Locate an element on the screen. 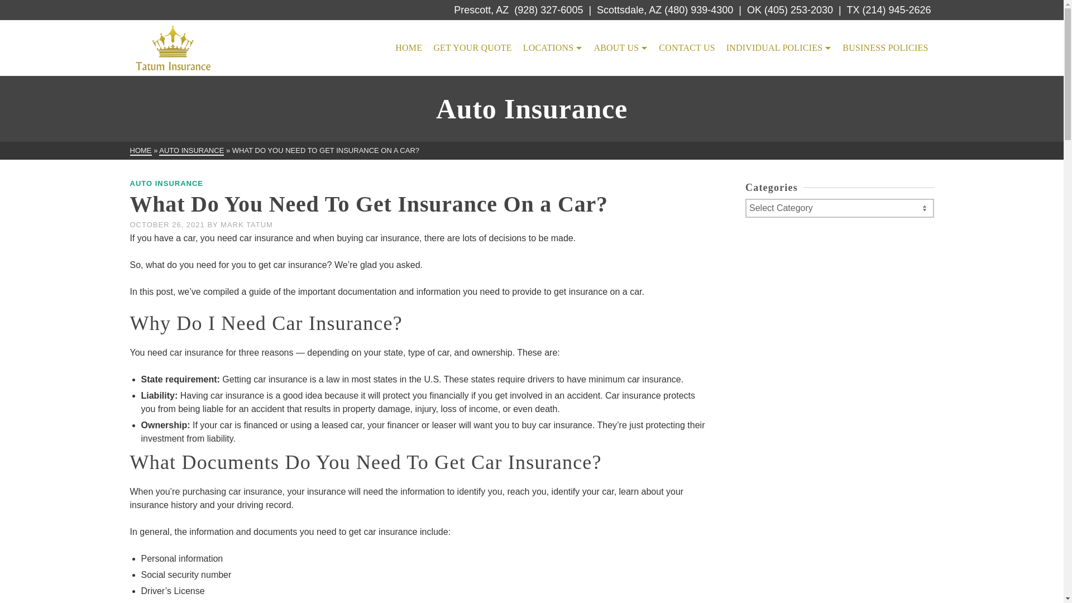 This screenshot has width=1072, height=603. AUTO INSURANCE is located at coordinates (166, 183).